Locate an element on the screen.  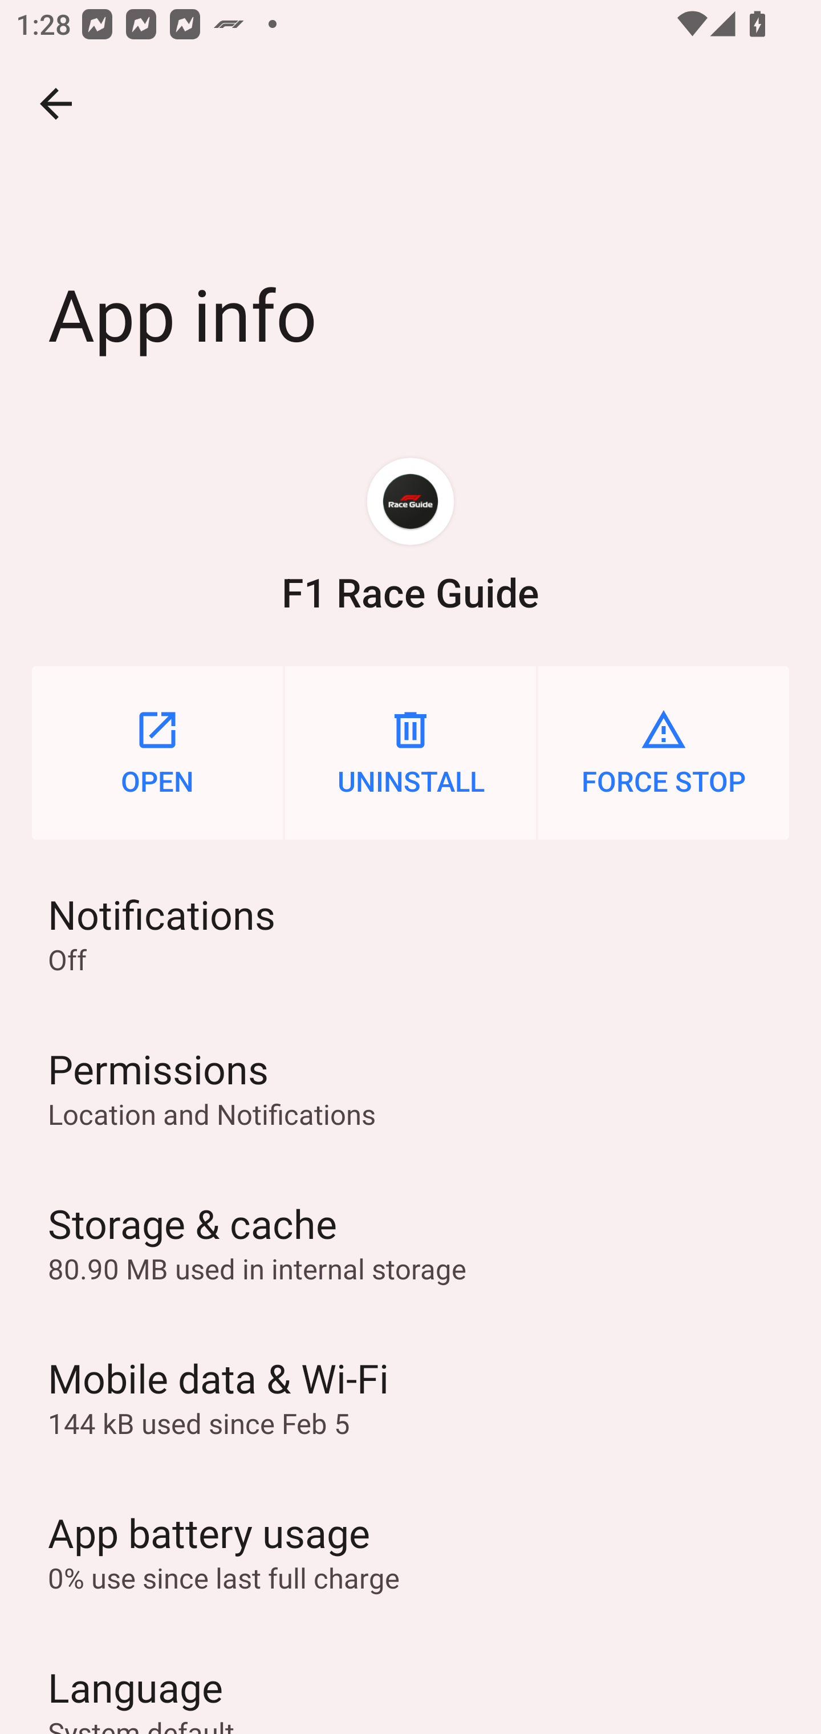
Storage & cache 80.90 MB used in internal storage is located at coordinates (410, 1242).